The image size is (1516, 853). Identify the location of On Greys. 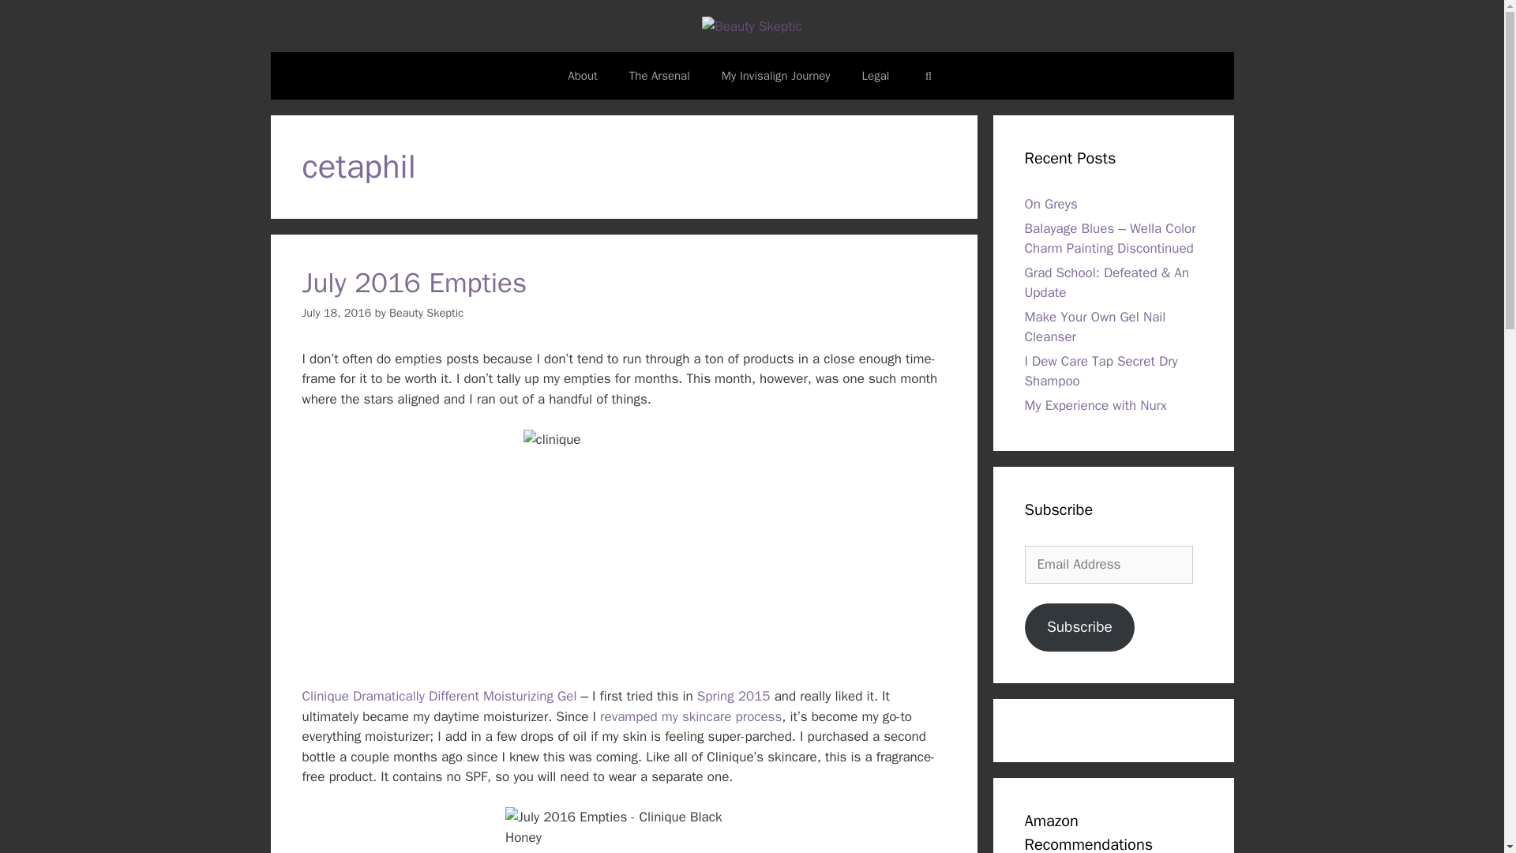
(1051, 204).